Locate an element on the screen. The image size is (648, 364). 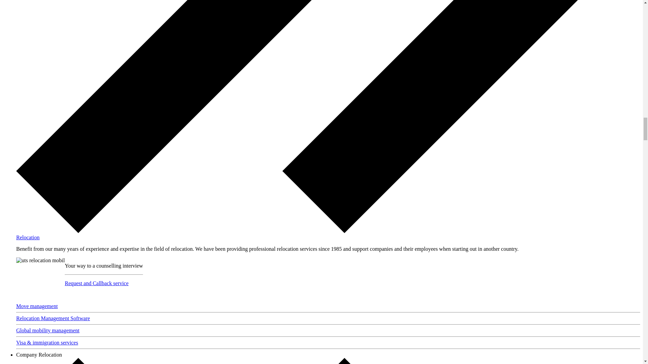
uts relocation mobil is located at coordinates (40, 260).